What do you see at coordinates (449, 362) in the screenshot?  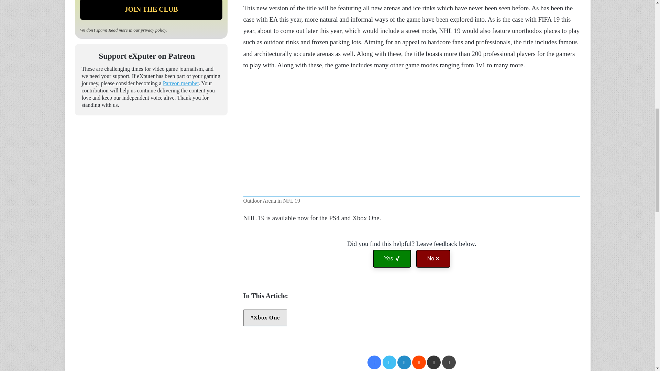 I see `Print` at bounding box center [449, 362].